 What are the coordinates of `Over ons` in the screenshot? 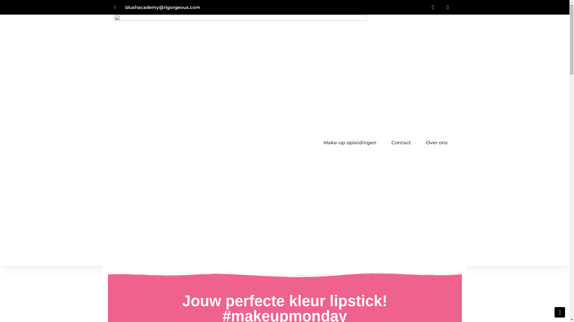 It's located at (437, 143).